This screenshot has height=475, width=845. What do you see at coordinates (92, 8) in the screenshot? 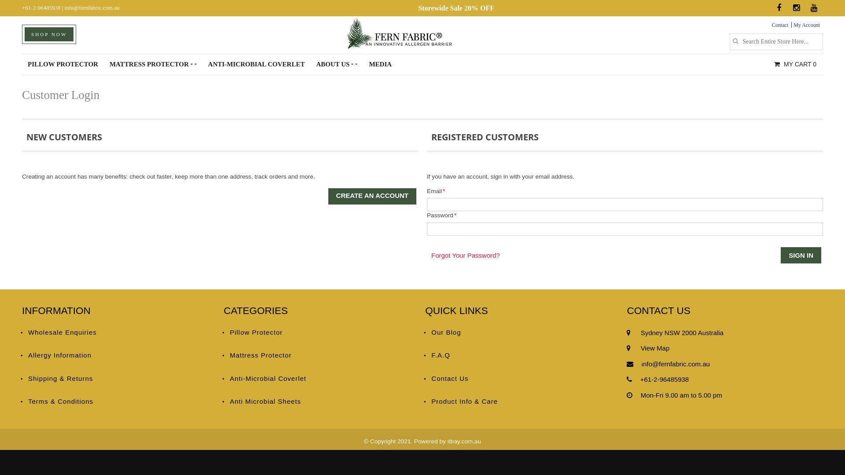
I see `info@fernfabric.com.au` at bounding box center [92, 8].